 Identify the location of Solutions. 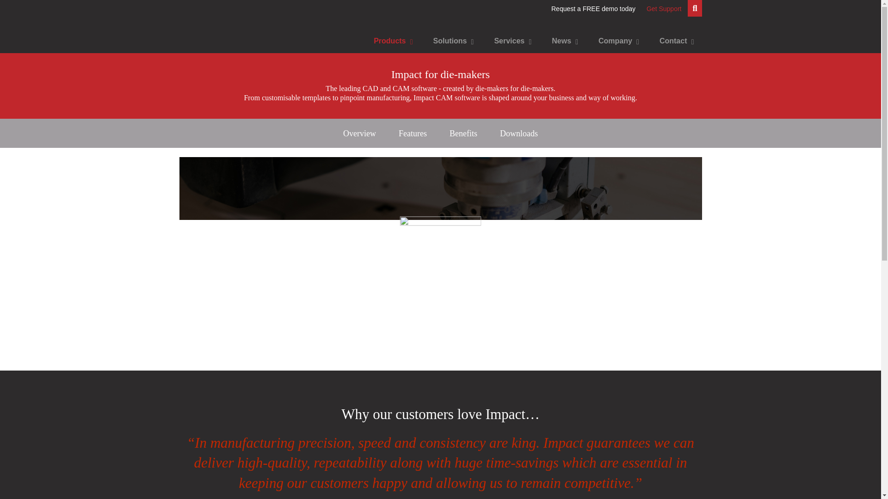
(450, 41).